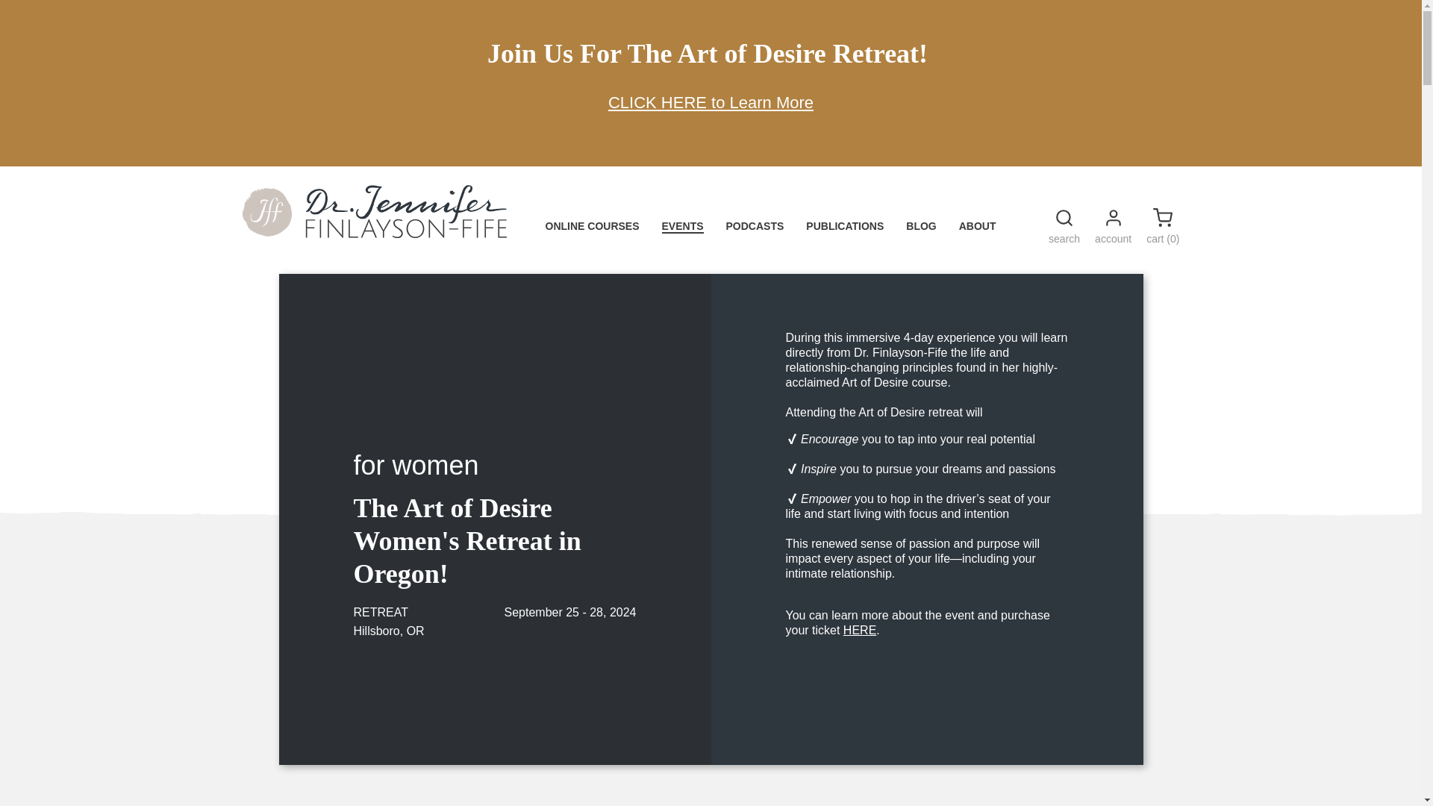 Image resolution: width=1433 pixels, height=806 pixels. Describe the element at coordinates (373, 233) in the screenshot. I see `Jennifer Finlayson-Fife, Ph.D` at that location.